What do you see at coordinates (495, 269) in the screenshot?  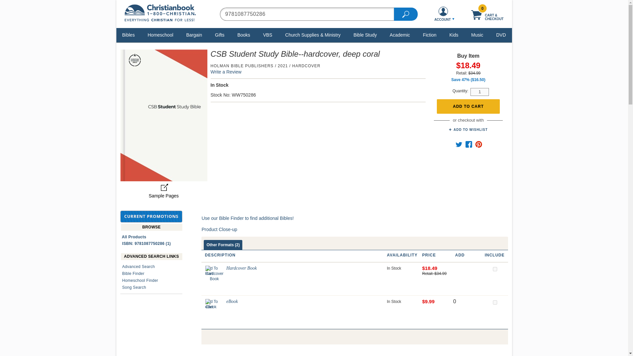 I see `750286` at bounding box center [495, 269].